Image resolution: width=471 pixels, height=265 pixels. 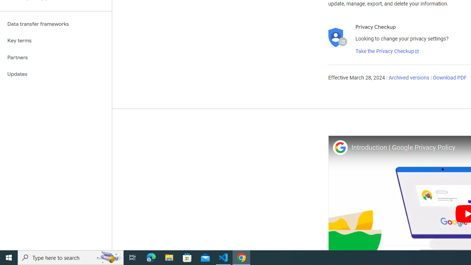 I want to click on Updates, so click(x=56, y=74).